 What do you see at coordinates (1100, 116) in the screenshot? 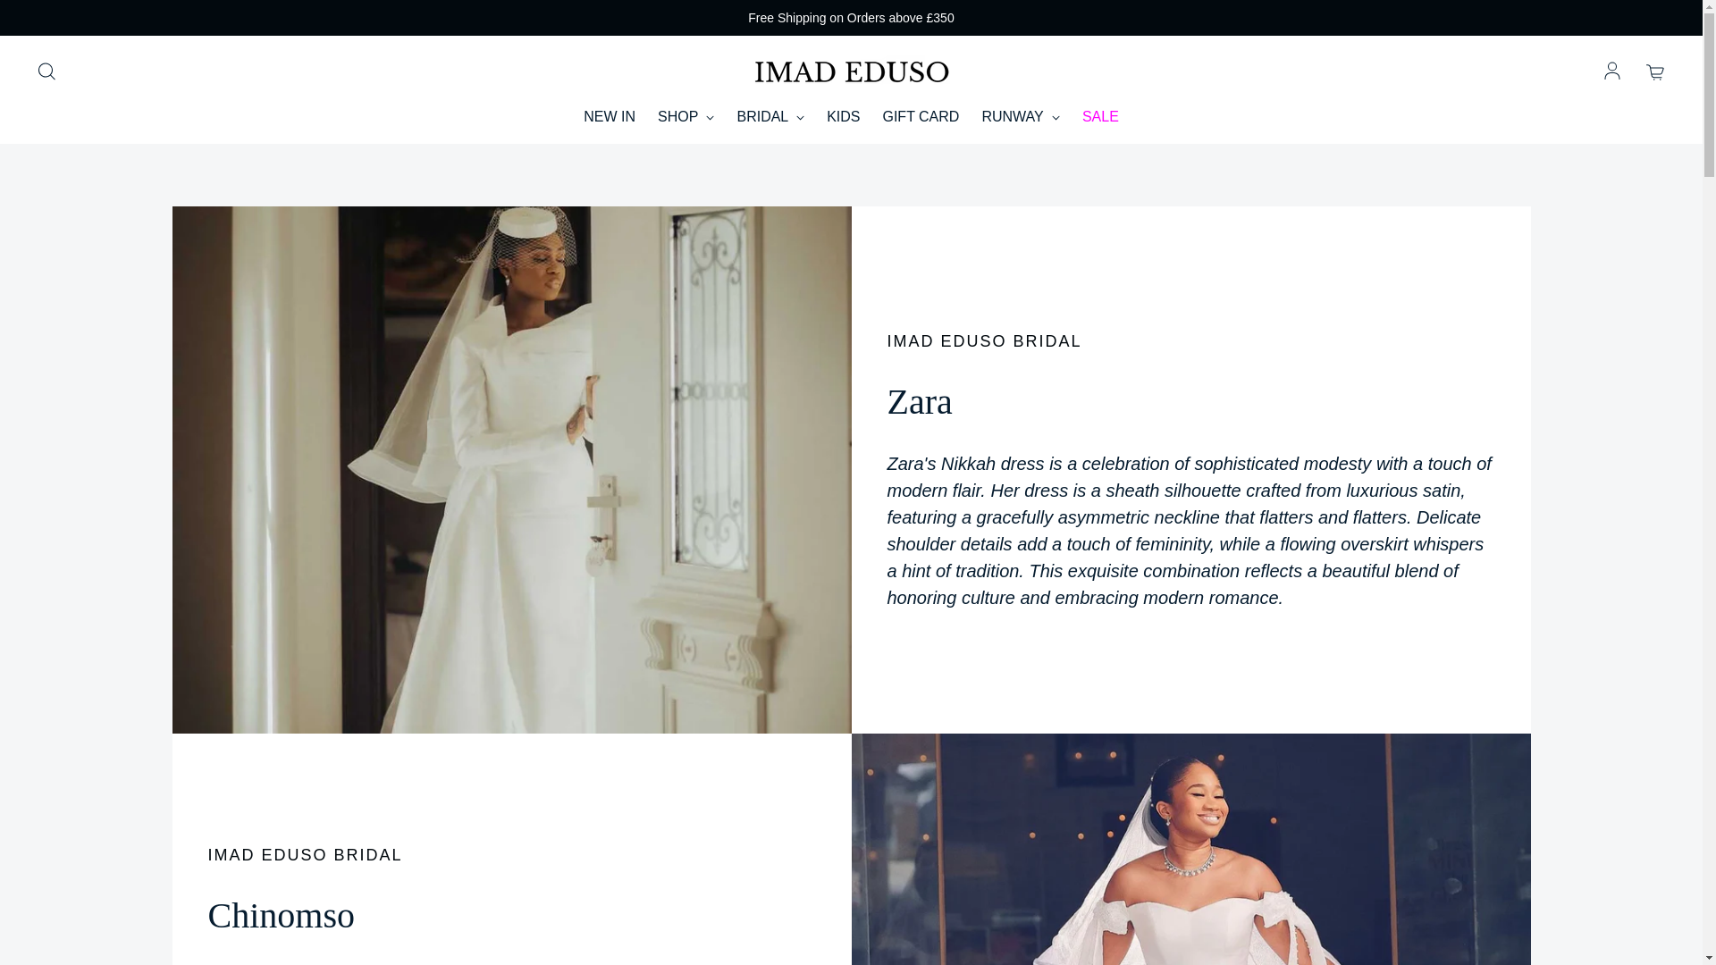
I see `SALE` at bounding box center [1100, 116].